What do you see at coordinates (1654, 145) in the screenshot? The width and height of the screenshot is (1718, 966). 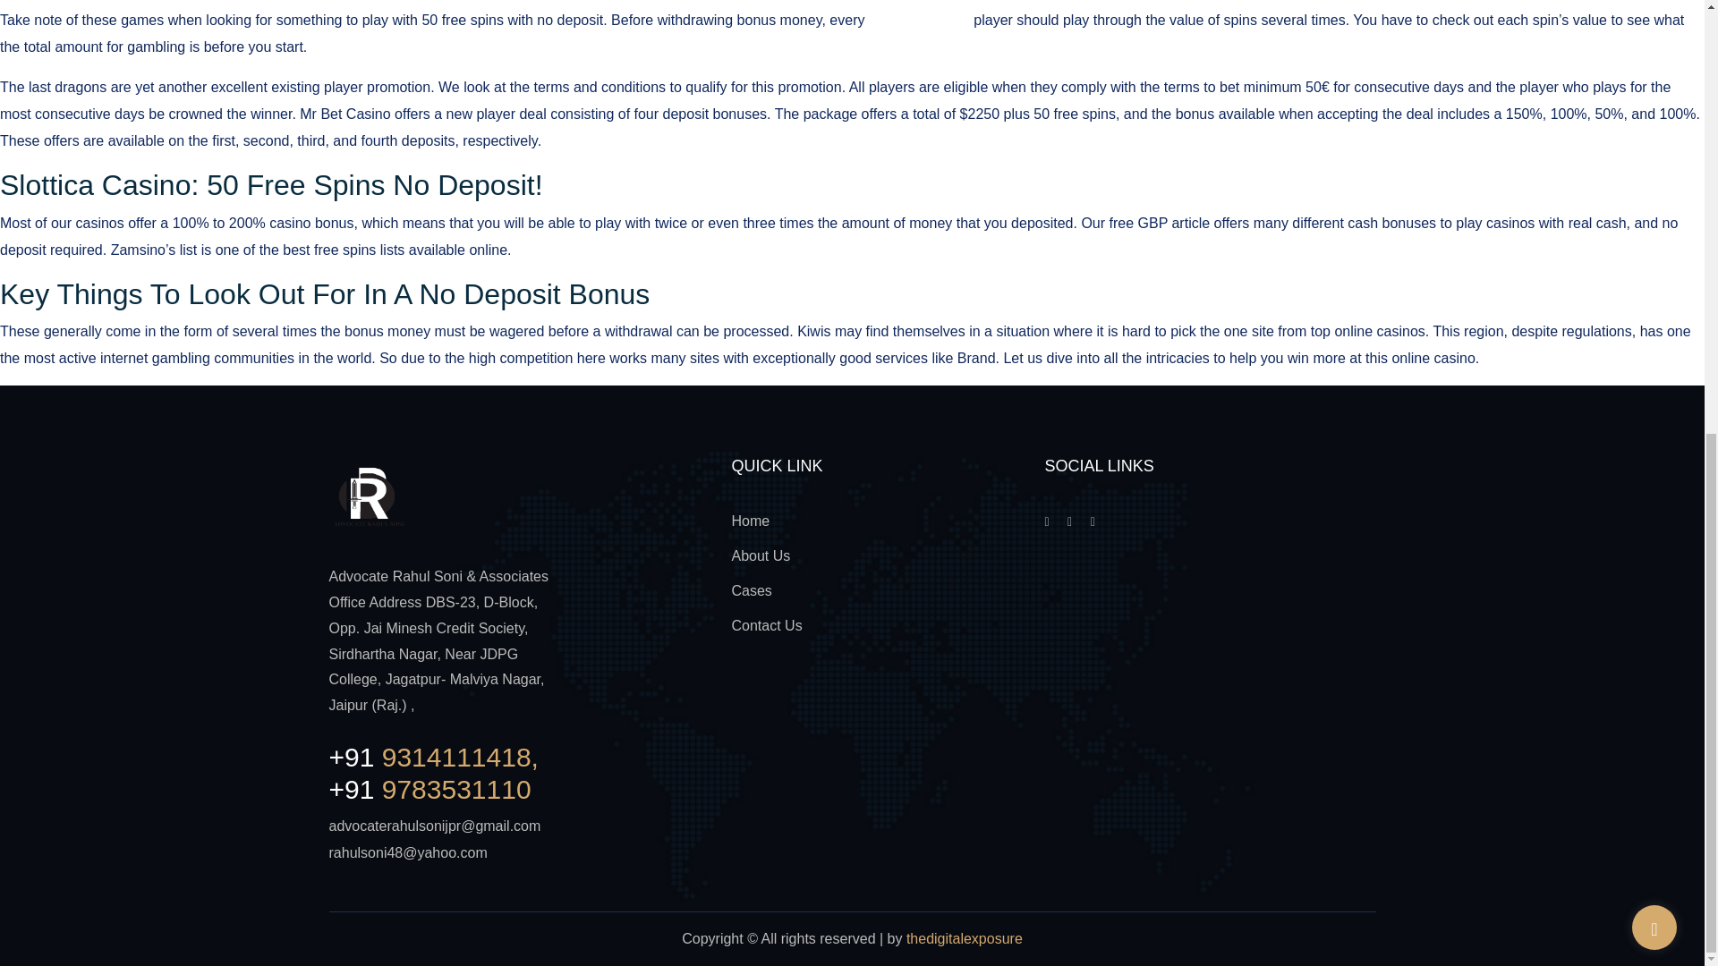 I see `Go to Top` at bounding box center [1654, 145].